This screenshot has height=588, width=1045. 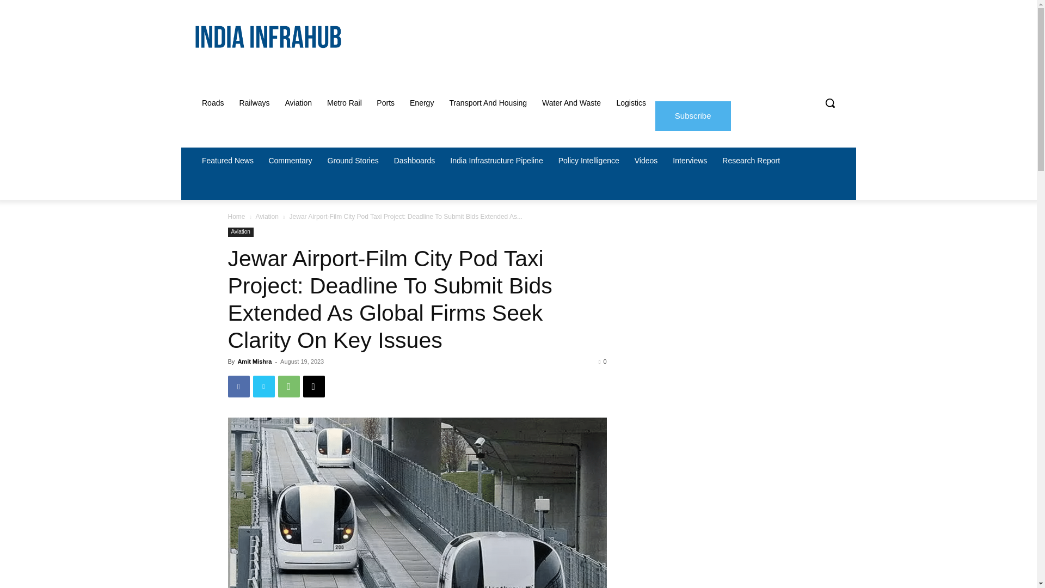 I want to click on Aviation, so click(x=298, y=102).